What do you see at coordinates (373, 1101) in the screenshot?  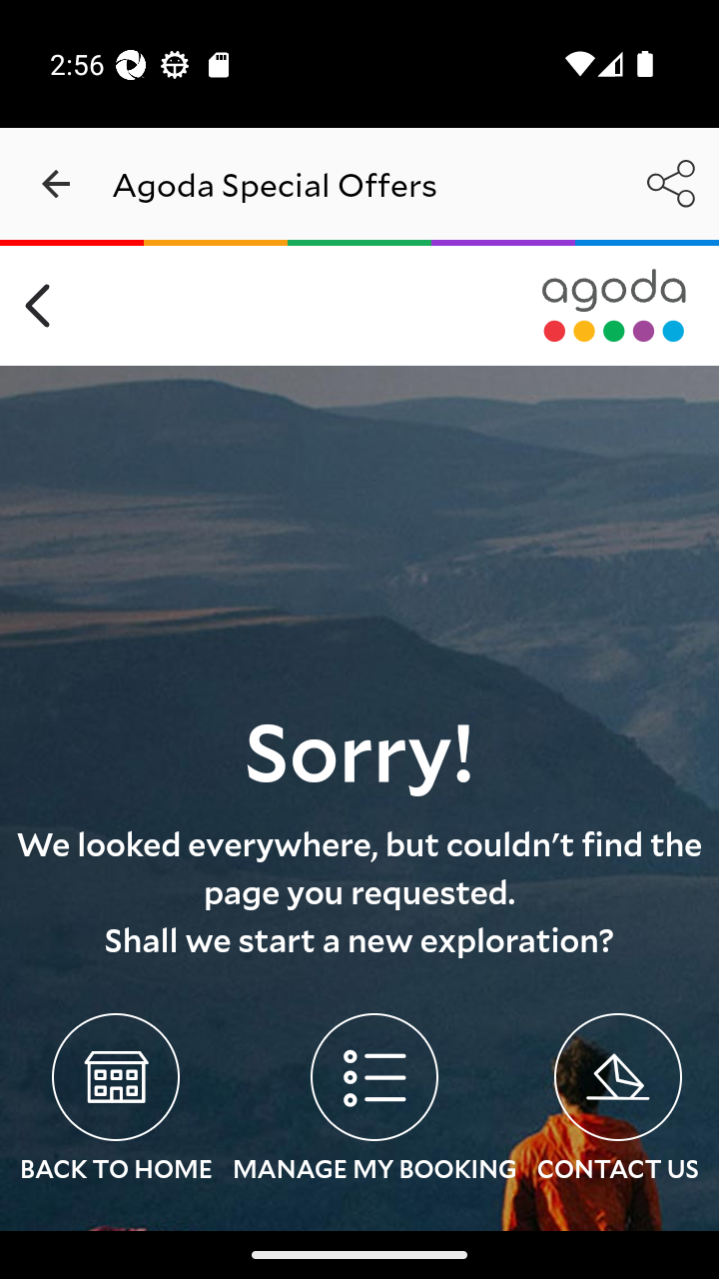 I see ` MANAGE MY BOOKING  MANAGE MY BOOKING` at bounding box center [373, 1101].